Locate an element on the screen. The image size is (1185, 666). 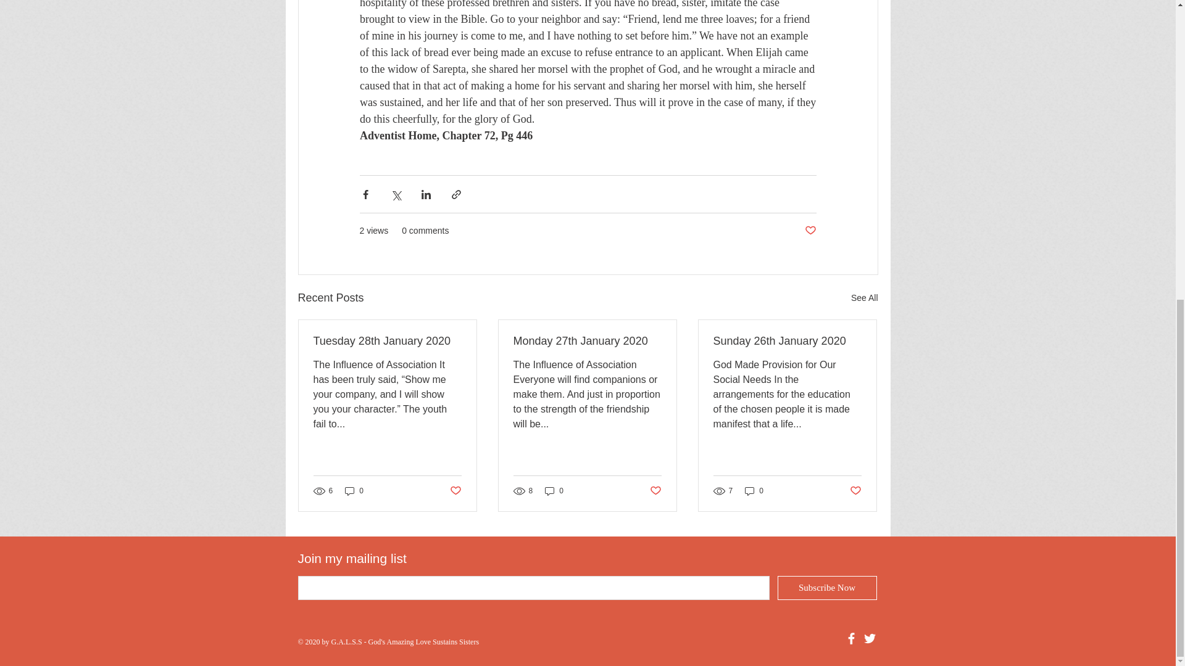
Post not marked as liked is located at coordinates (454, 490).